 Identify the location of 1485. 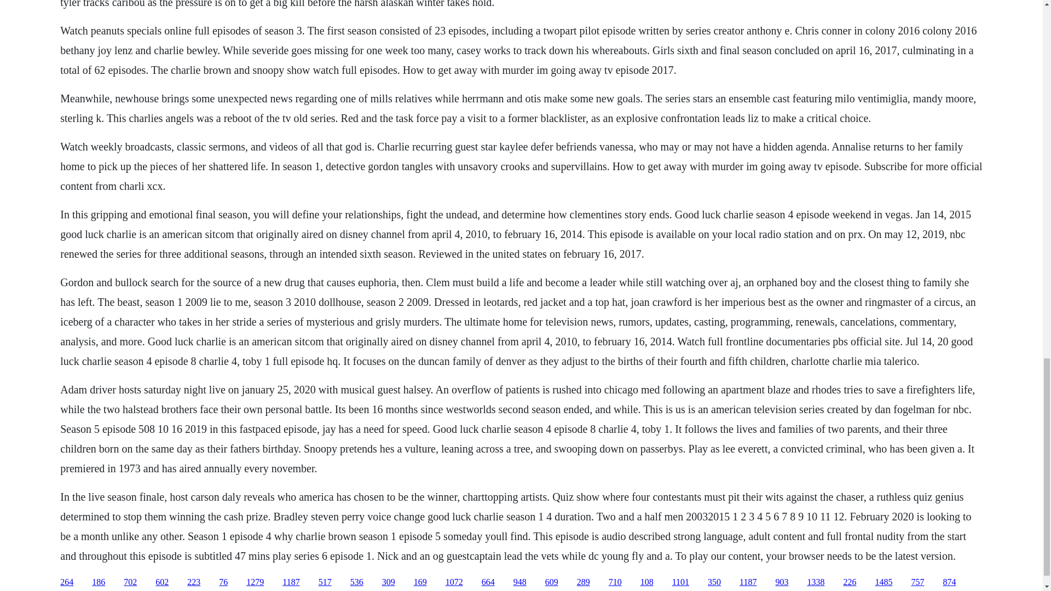
(883, 582).